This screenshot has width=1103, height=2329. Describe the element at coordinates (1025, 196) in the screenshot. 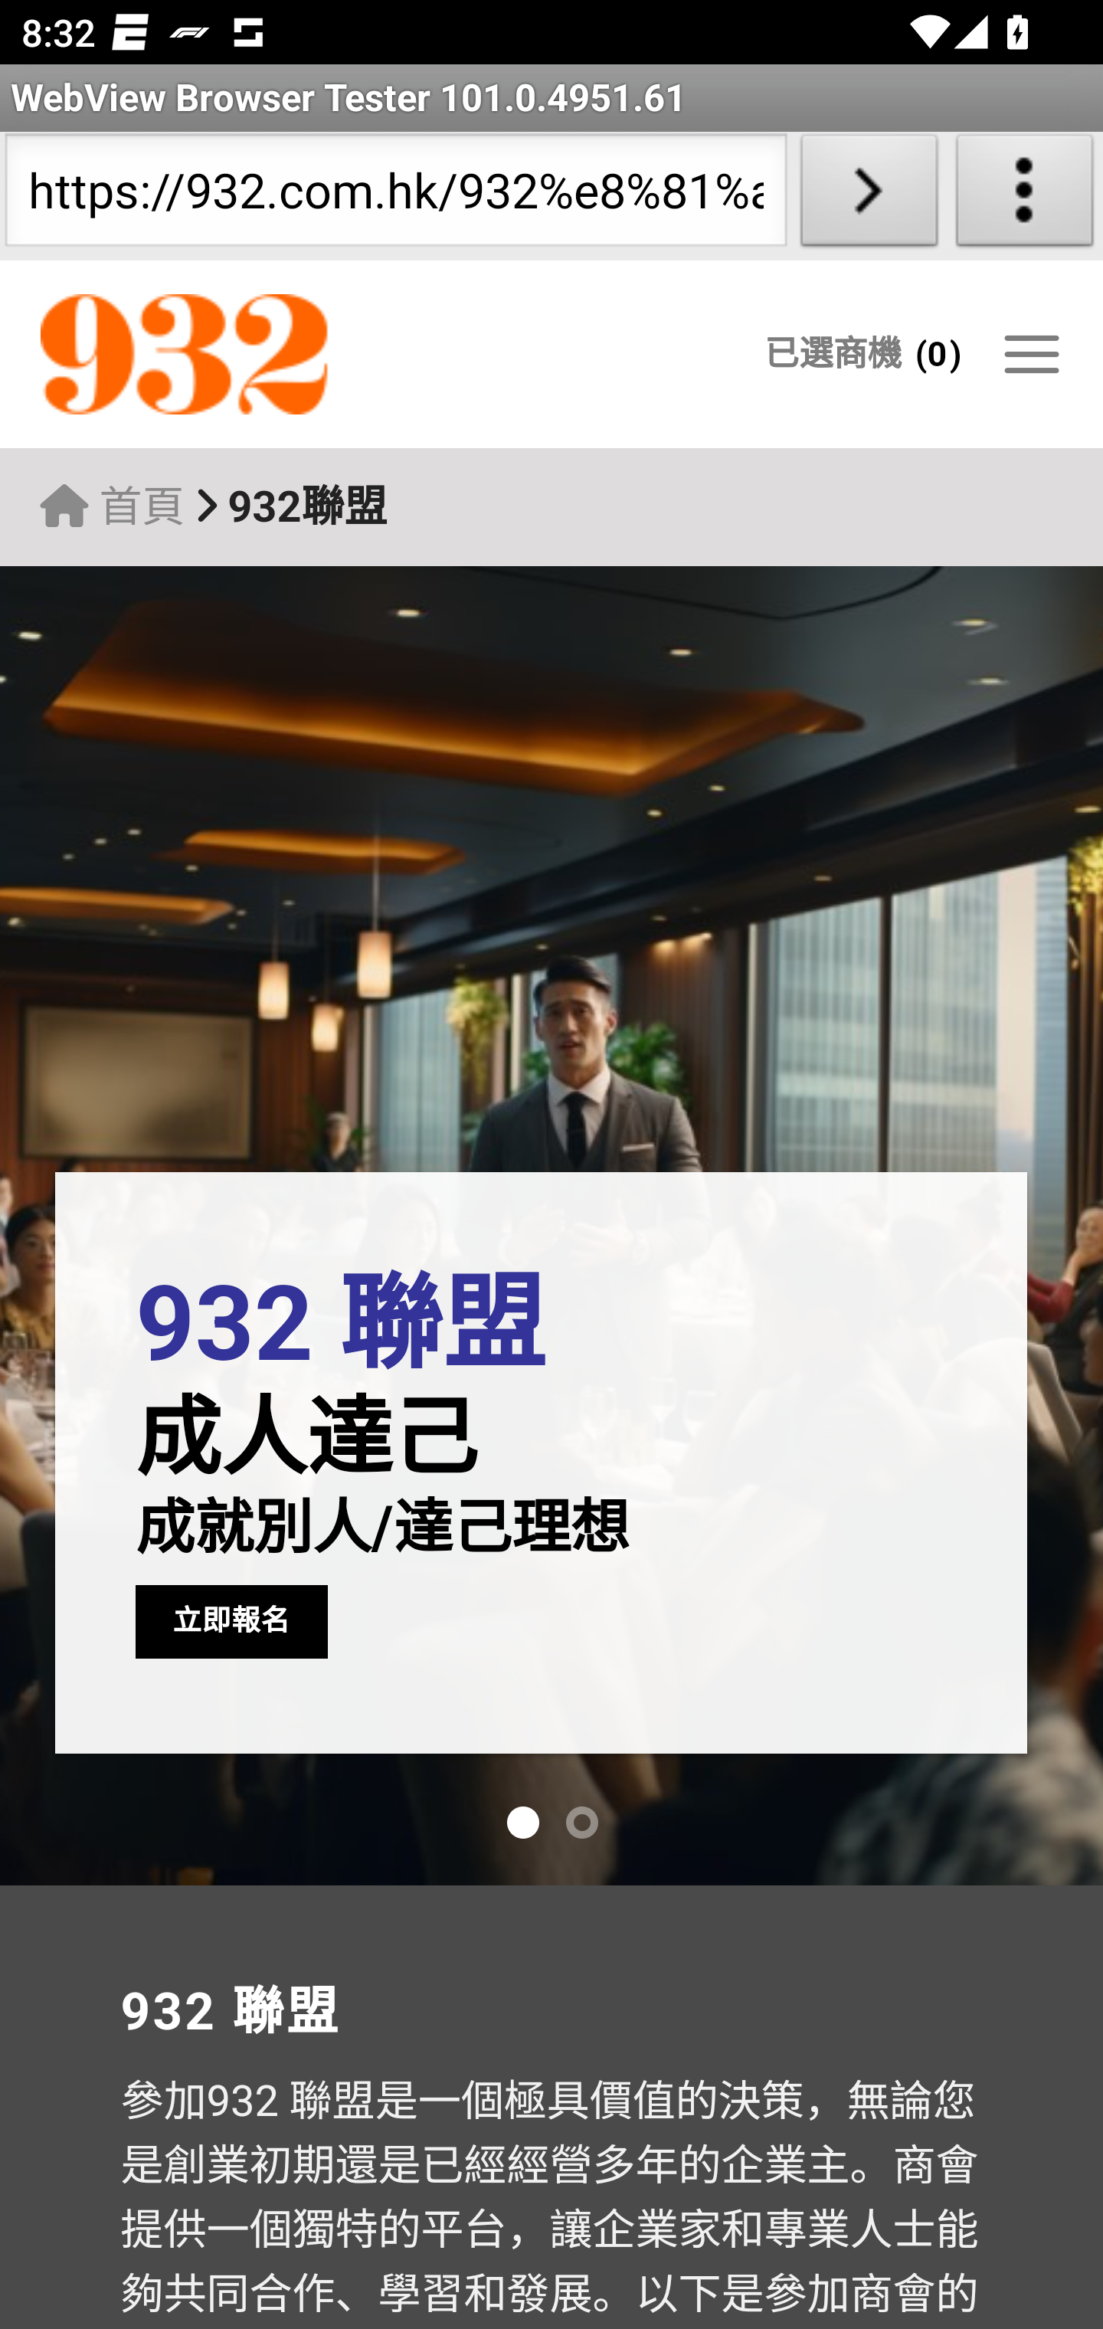

I see `About WebView` at that location.